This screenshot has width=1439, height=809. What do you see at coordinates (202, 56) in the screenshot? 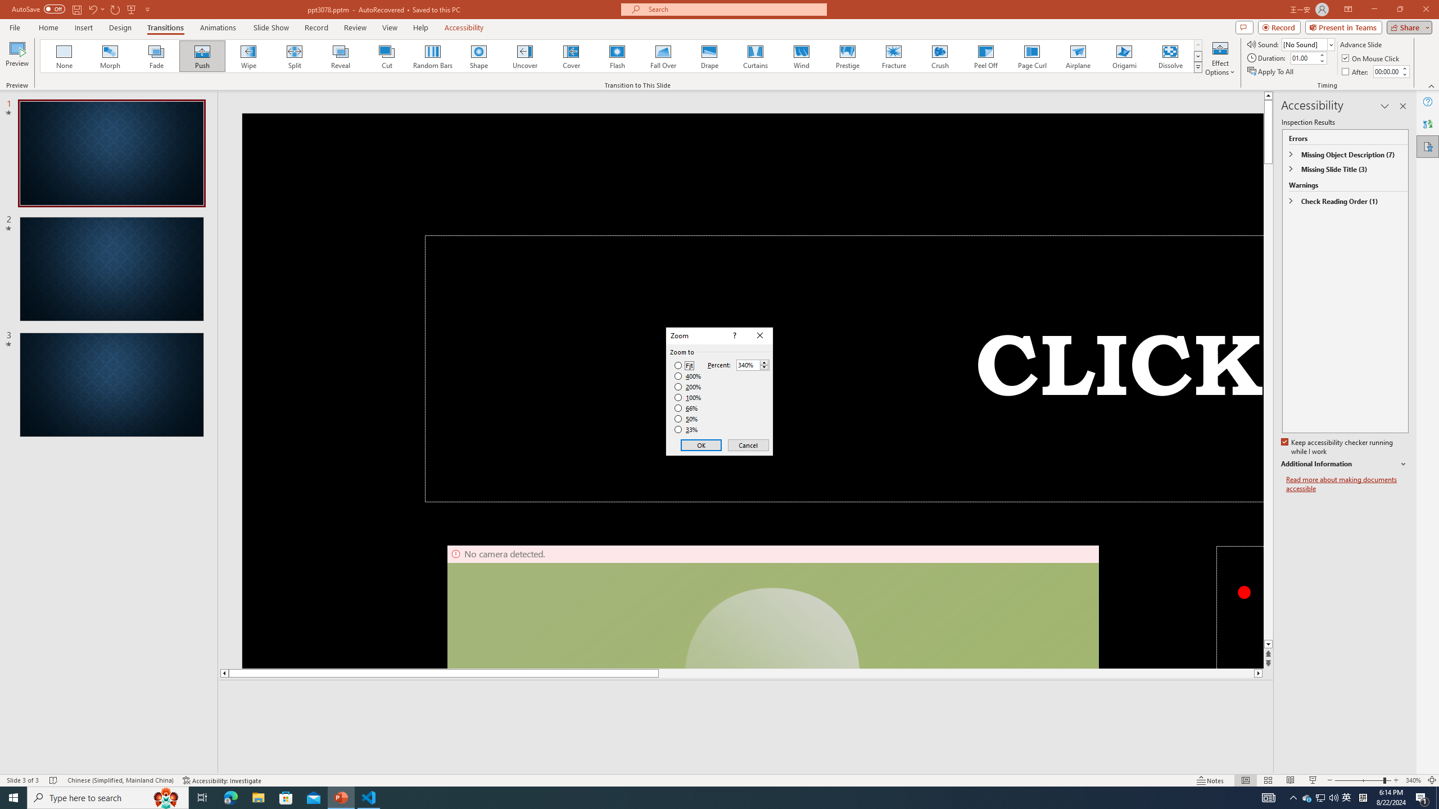
I see `Push` at bounding box center [202, 56].